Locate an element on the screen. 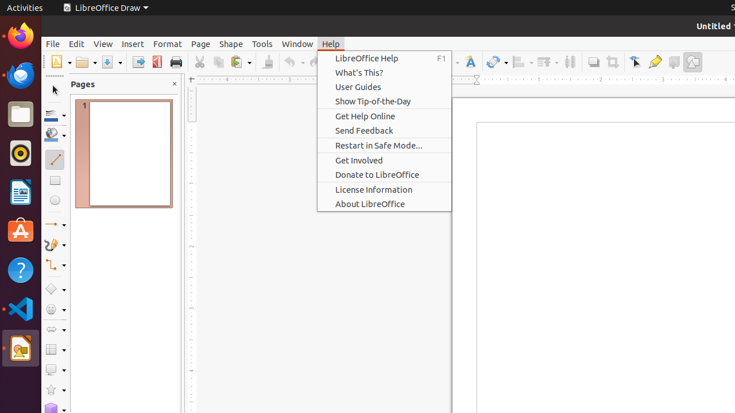 This screenshot has height=413, width=735. Line Color is located at coordinates (55, 115).